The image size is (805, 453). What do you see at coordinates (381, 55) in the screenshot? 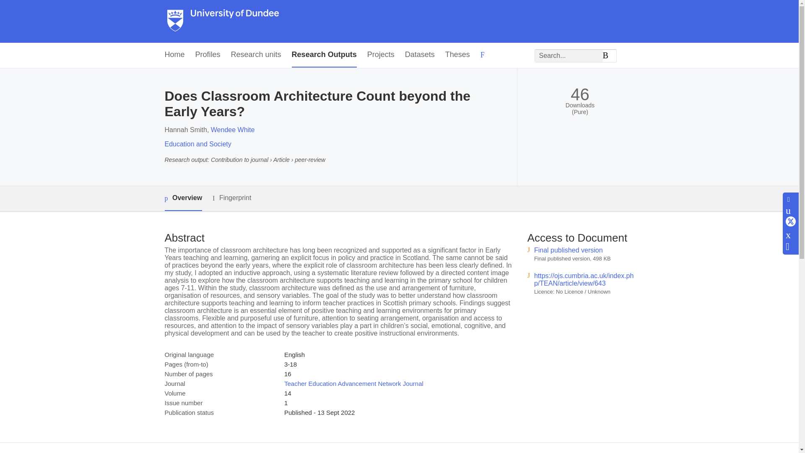
I see `Projects` at bounding box center [381, 55].